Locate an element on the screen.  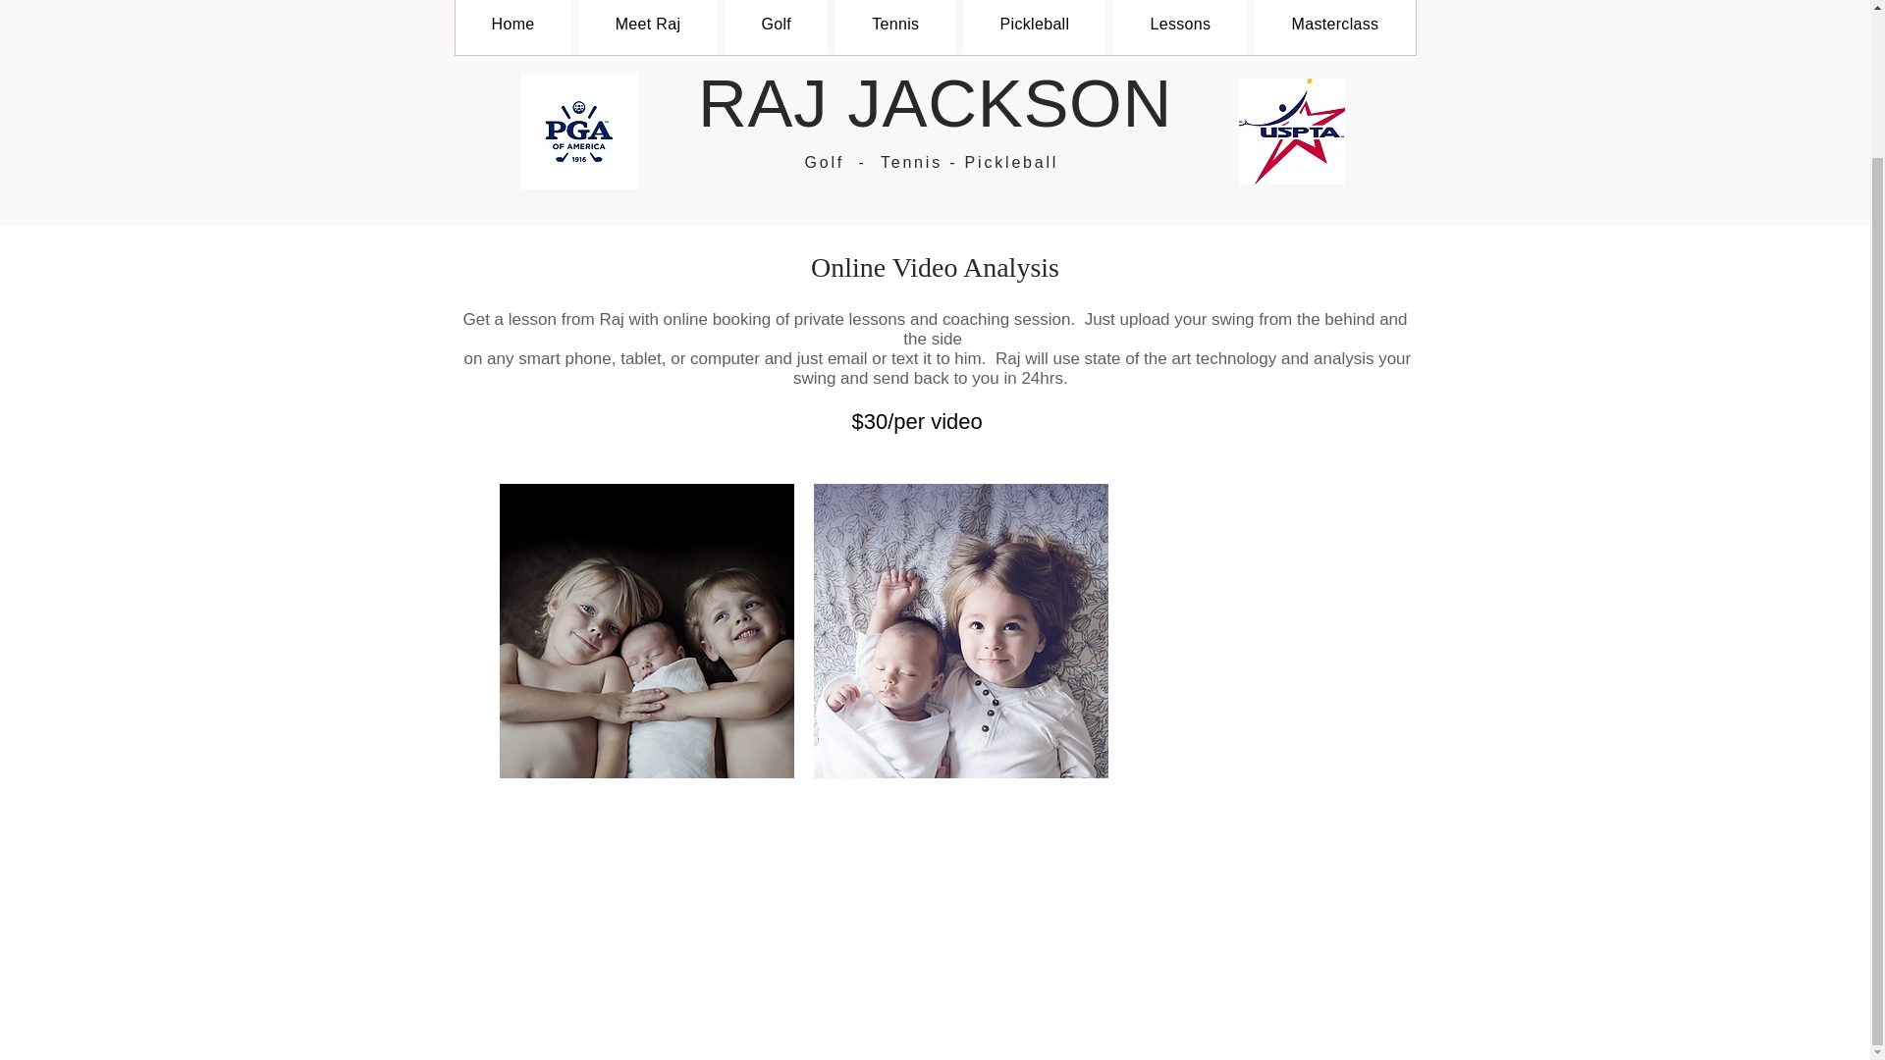
Meet Raj is located at coordinates (648, 27).